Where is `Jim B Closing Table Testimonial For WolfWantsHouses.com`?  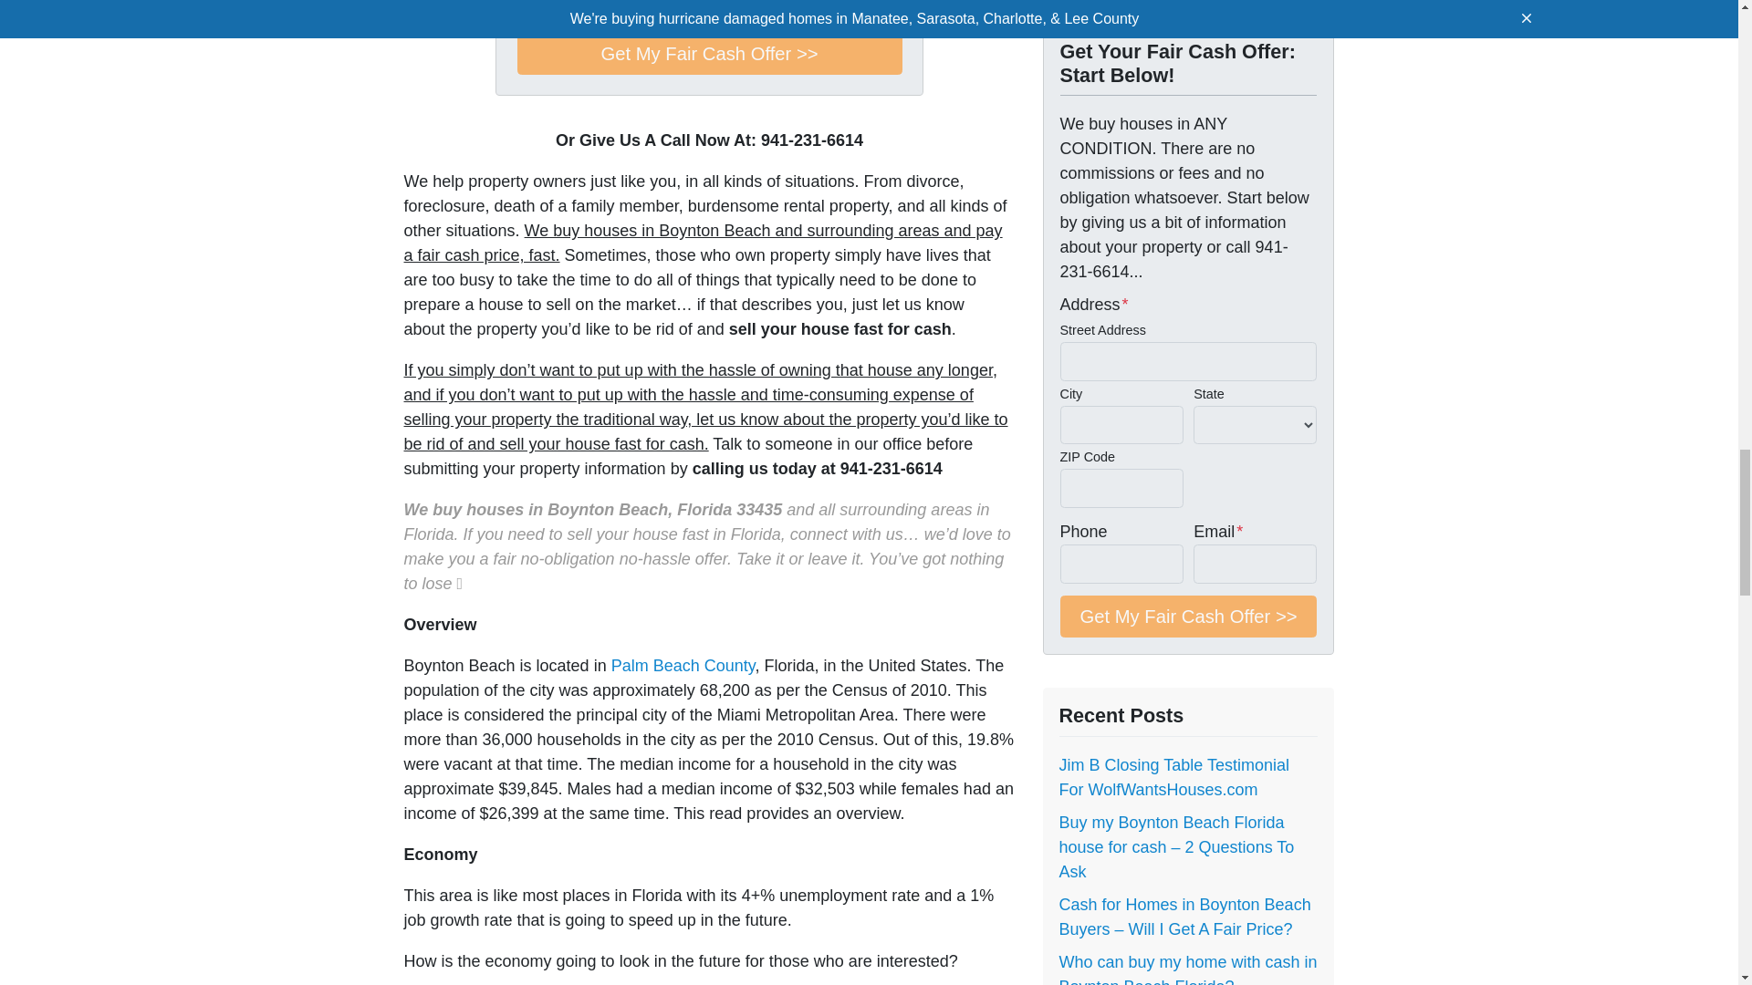 Jim B Closing Table Testimonial For WolfWantsHouses.com is located at coordinates (1173, 777).